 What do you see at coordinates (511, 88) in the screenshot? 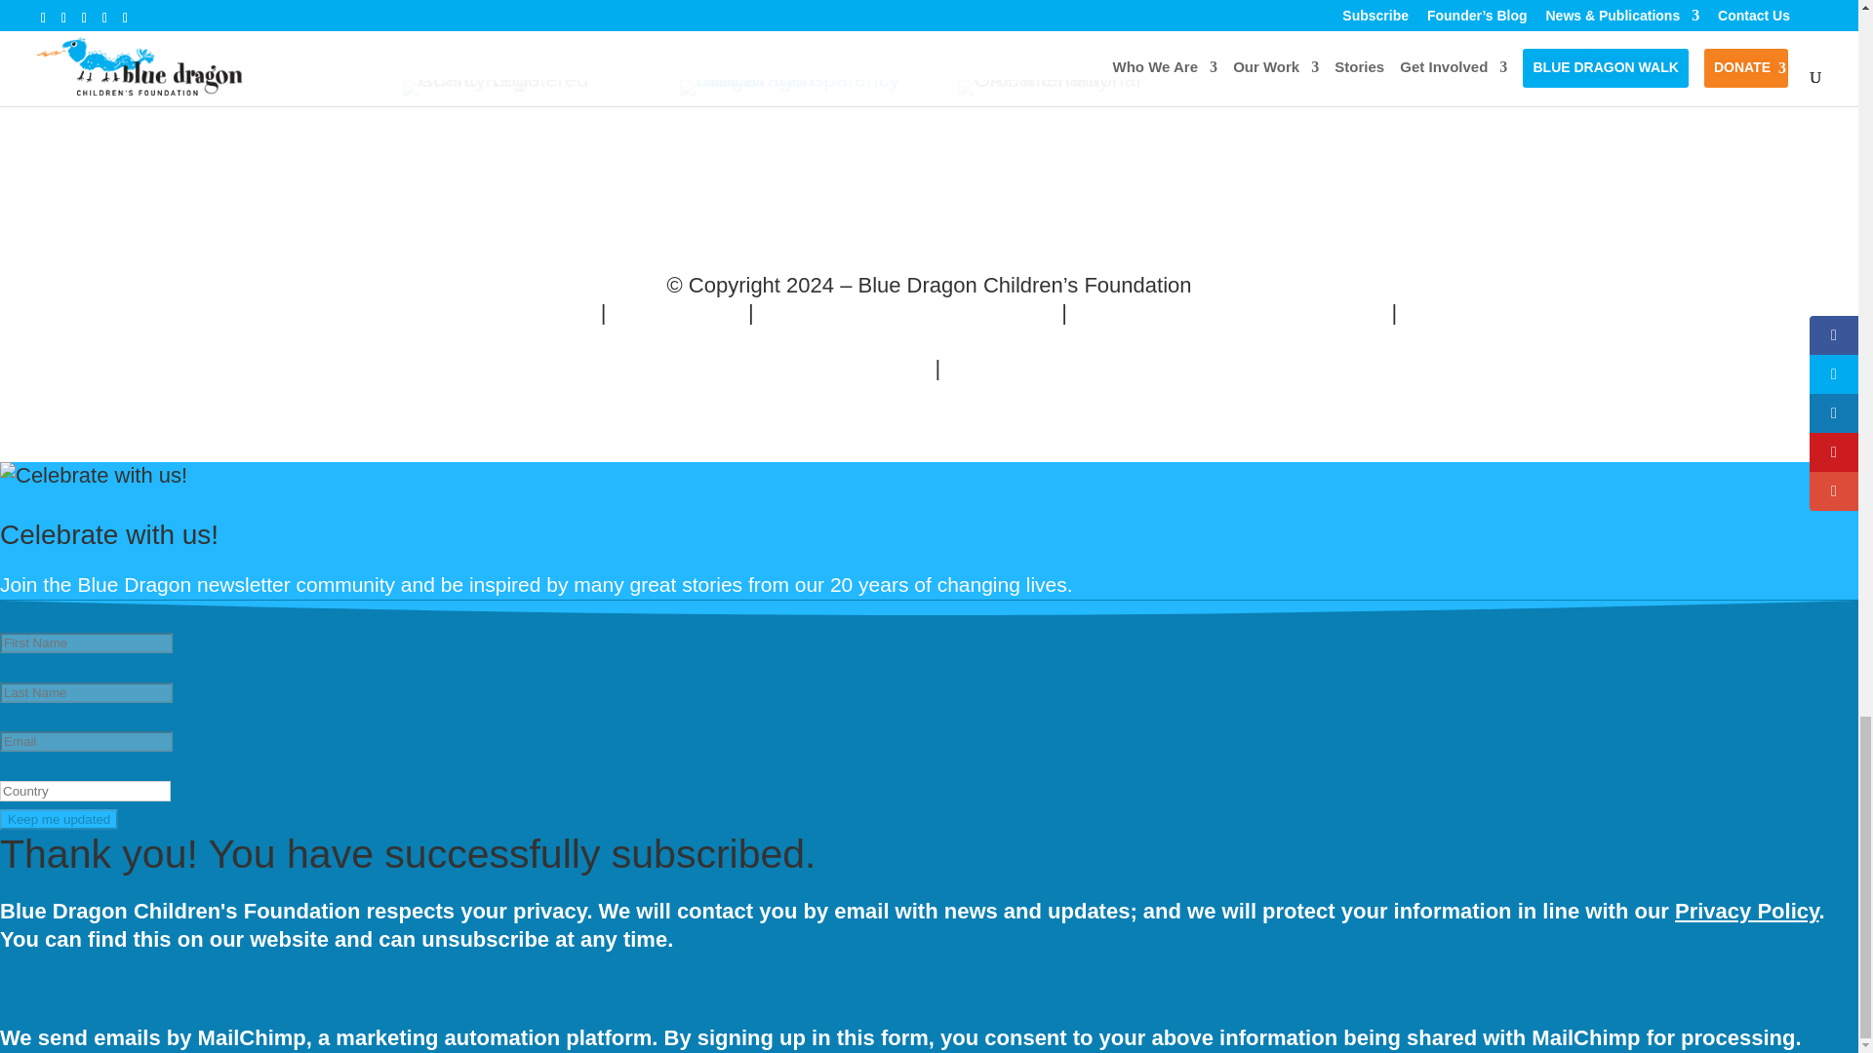
I see `ACNC Registered Charity Logo` at bounding box center [511, 88].